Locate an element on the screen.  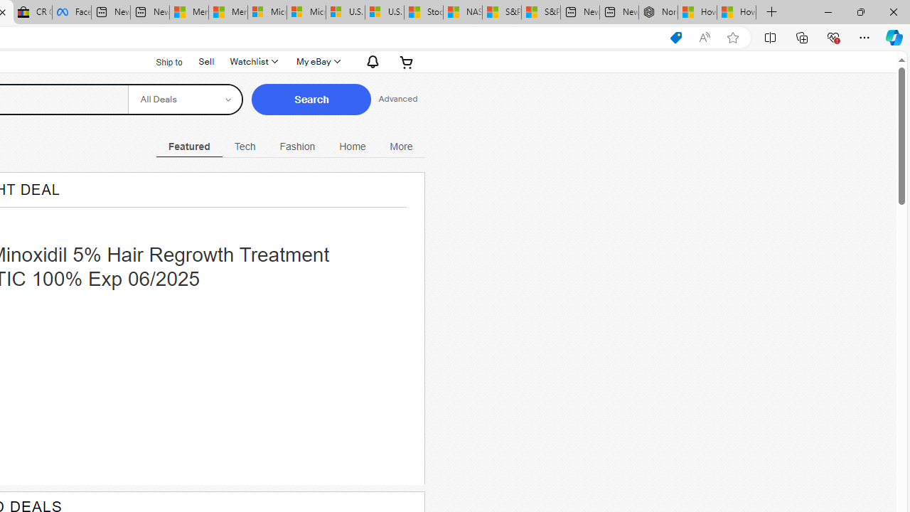
Featured Current View is located at coordinates (189, 146).